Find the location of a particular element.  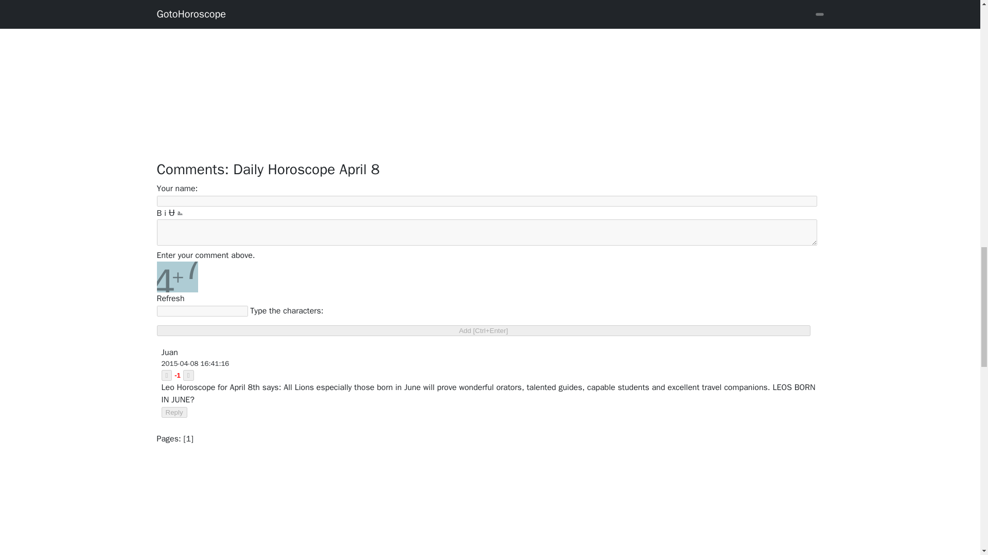

Refresh is located at coordinates (170, 298).